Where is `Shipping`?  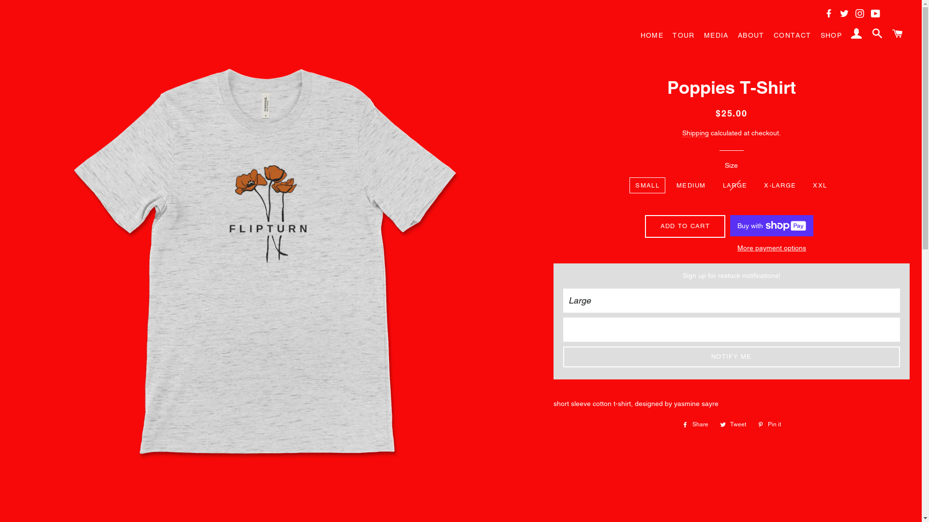
Shipping is located at coordinates (696, 133).